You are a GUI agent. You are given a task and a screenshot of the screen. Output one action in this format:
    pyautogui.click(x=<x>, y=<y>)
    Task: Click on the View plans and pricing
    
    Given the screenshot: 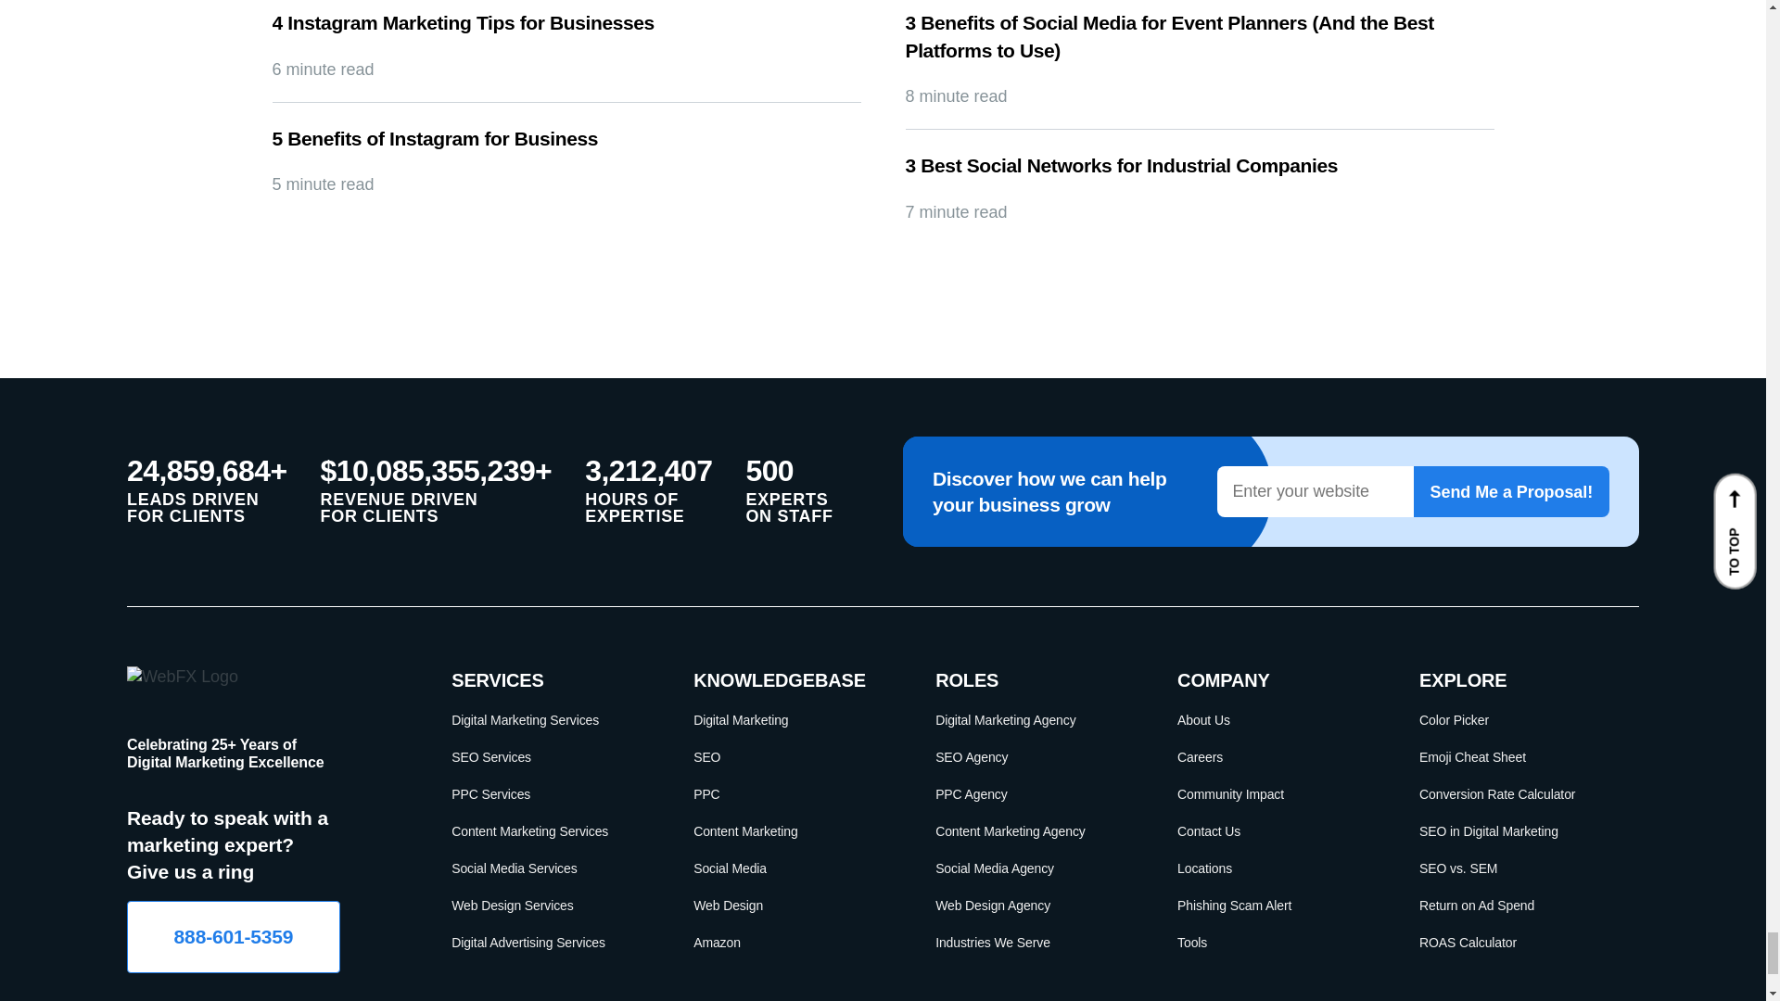 What is the action you would take?
    pyautogui.click(x=551, y=943)
    